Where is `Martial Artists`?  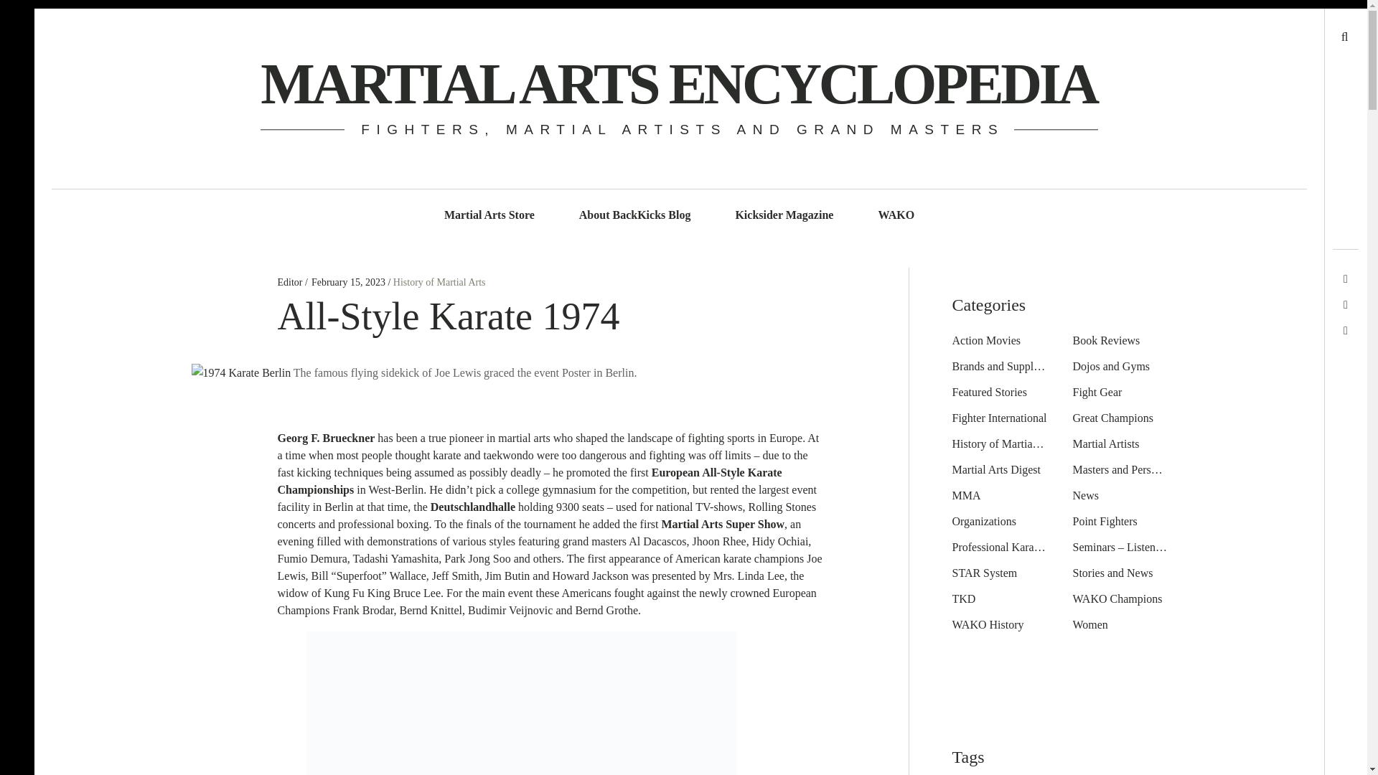 Martial Artists is located at coordinates (1105, 443).